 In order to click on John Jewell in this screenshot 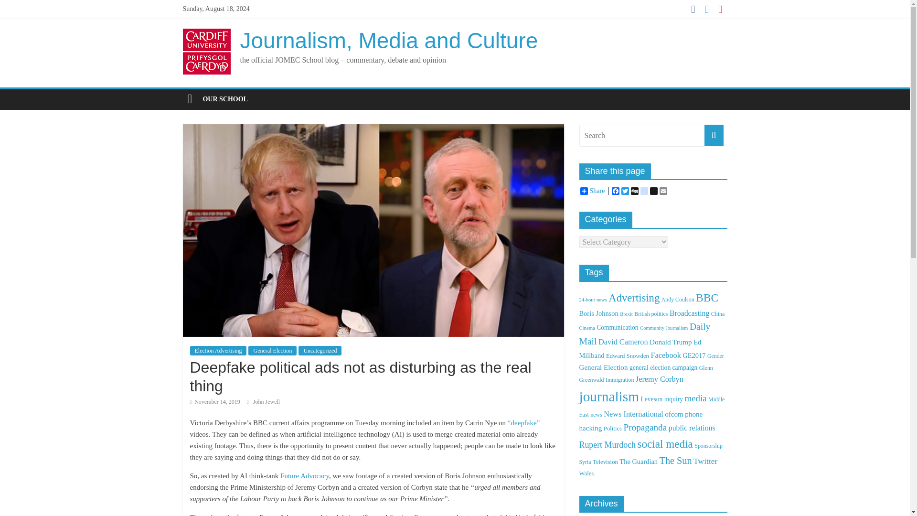, I will do `click(266, 401)`.